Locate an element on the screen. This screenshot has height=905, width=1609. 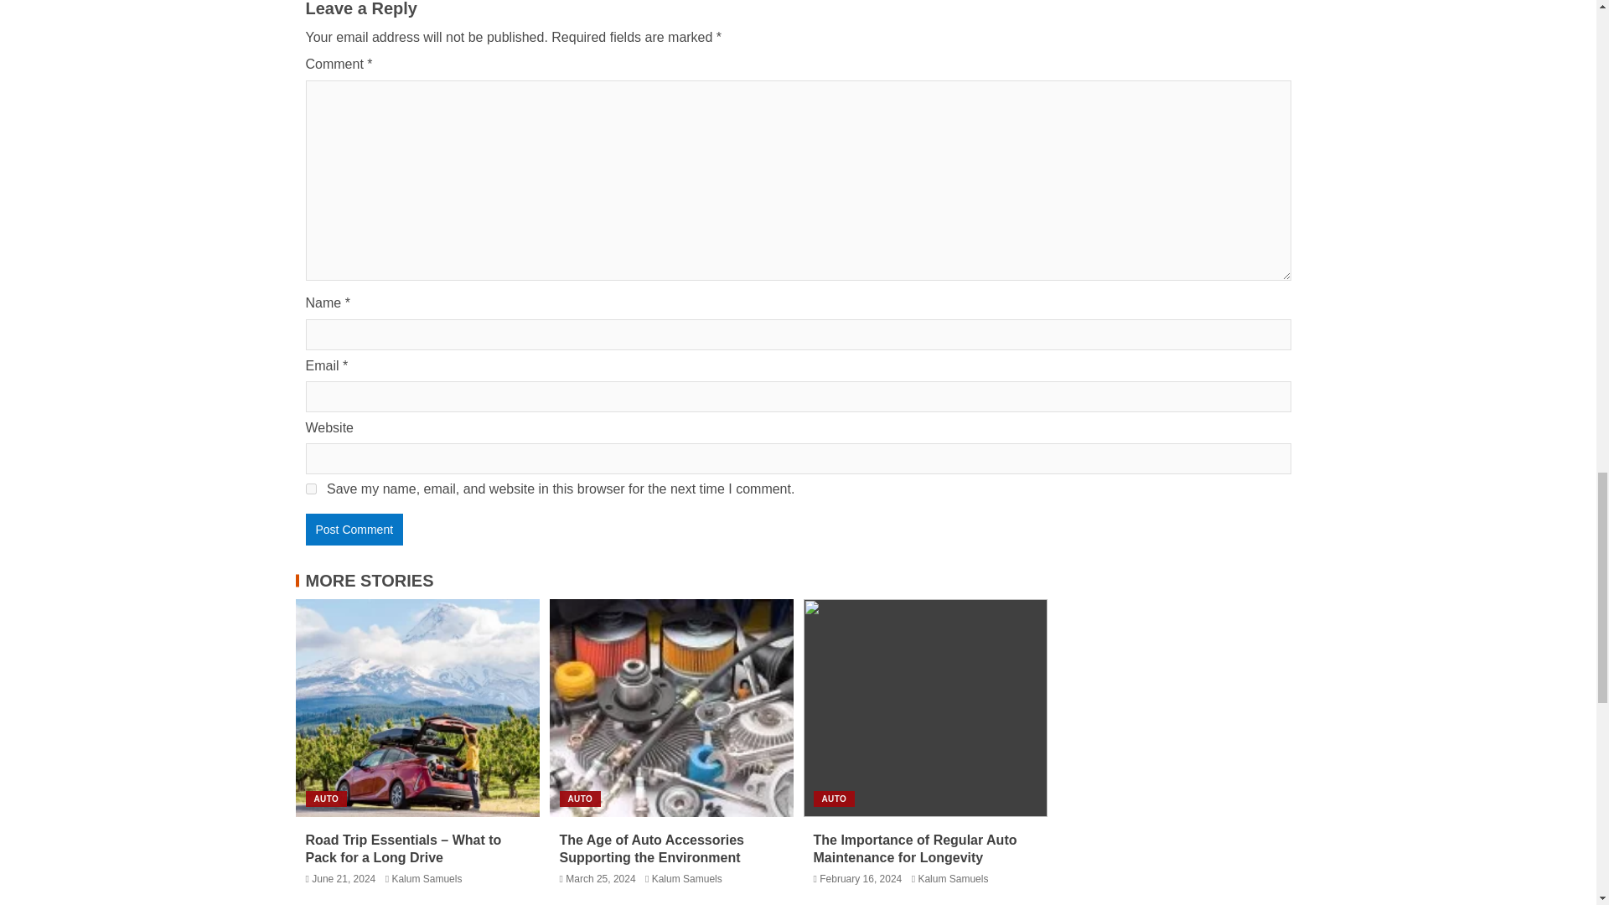
Kalum Samuels is located at coordinates (426, 879).